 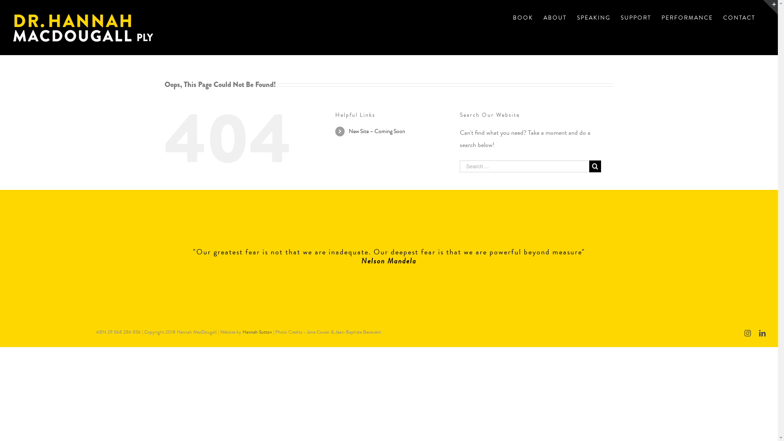 What do you see at coordinates (748, 333) in the screenshot?
I see `Instagram` at bounding box center [748, 333].